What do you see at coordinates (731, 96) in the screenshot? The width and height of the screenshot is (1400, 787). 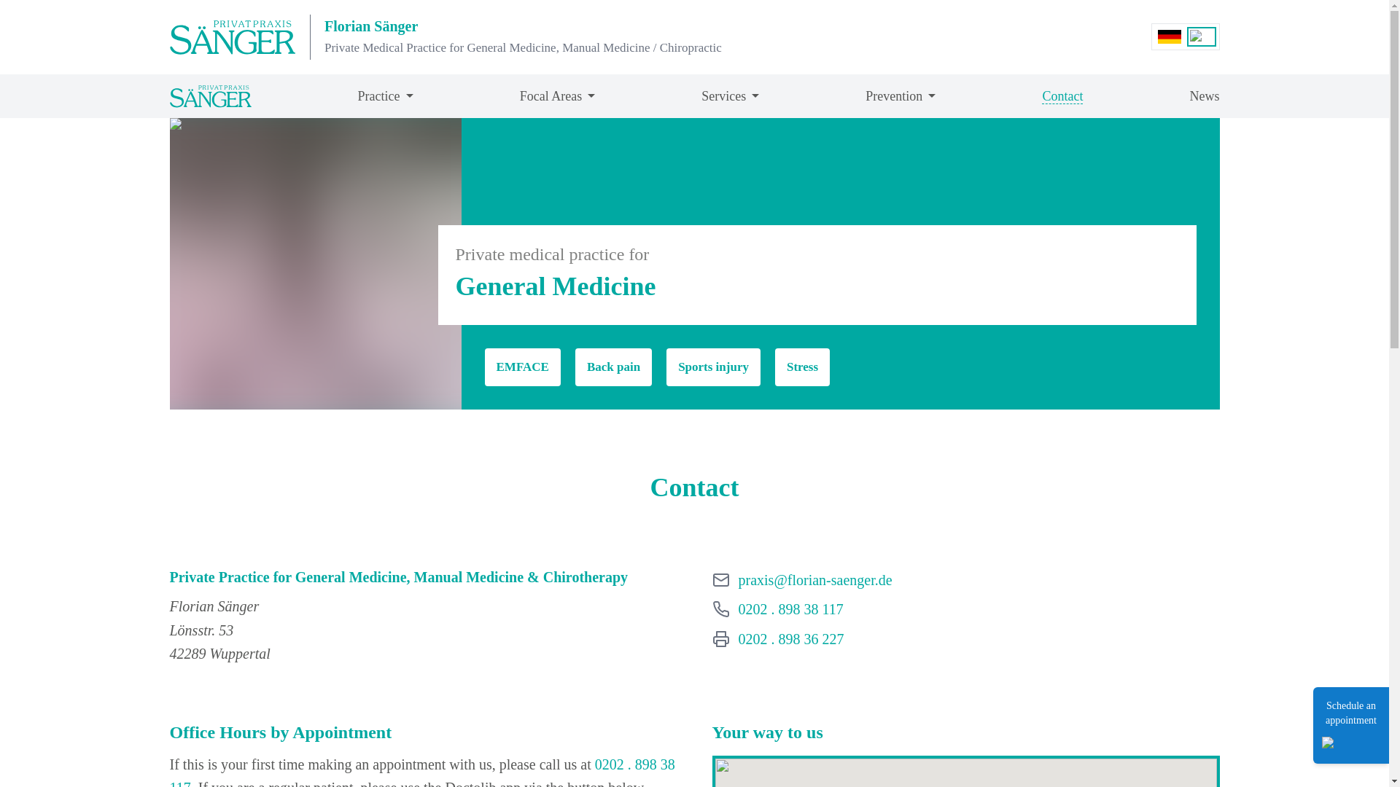 I see `Services` at bounding box center [731, 96].